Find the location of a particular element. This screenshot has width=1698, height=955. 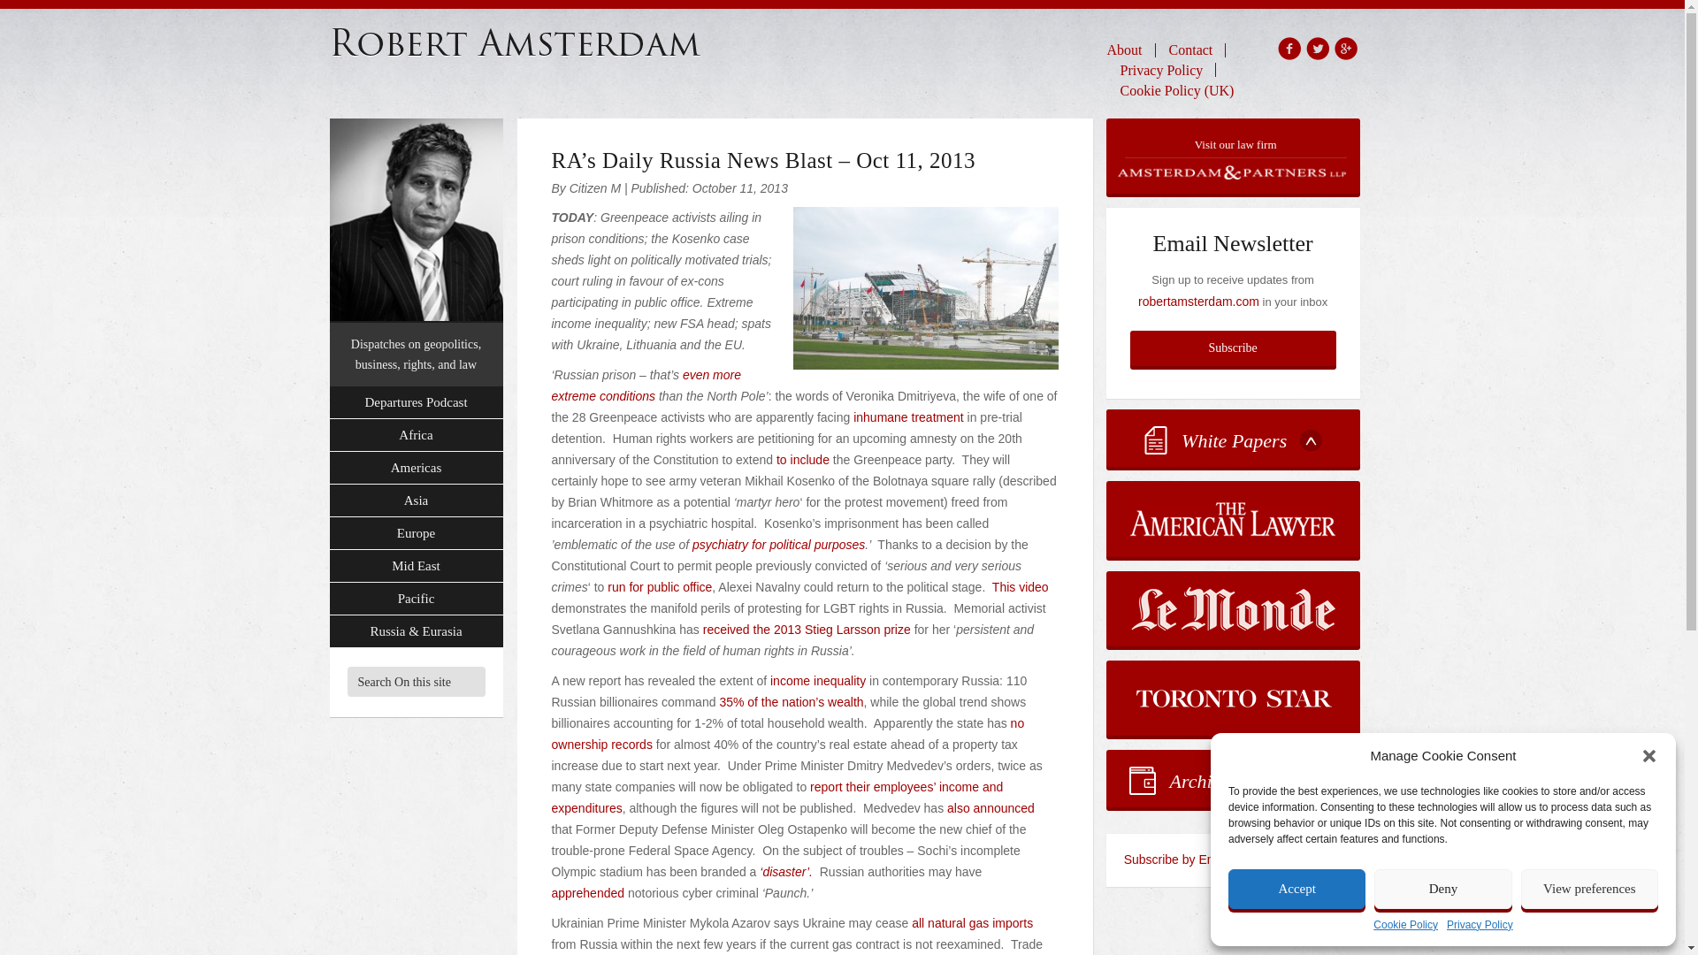

Mid East is located at coordinates (416, 566).